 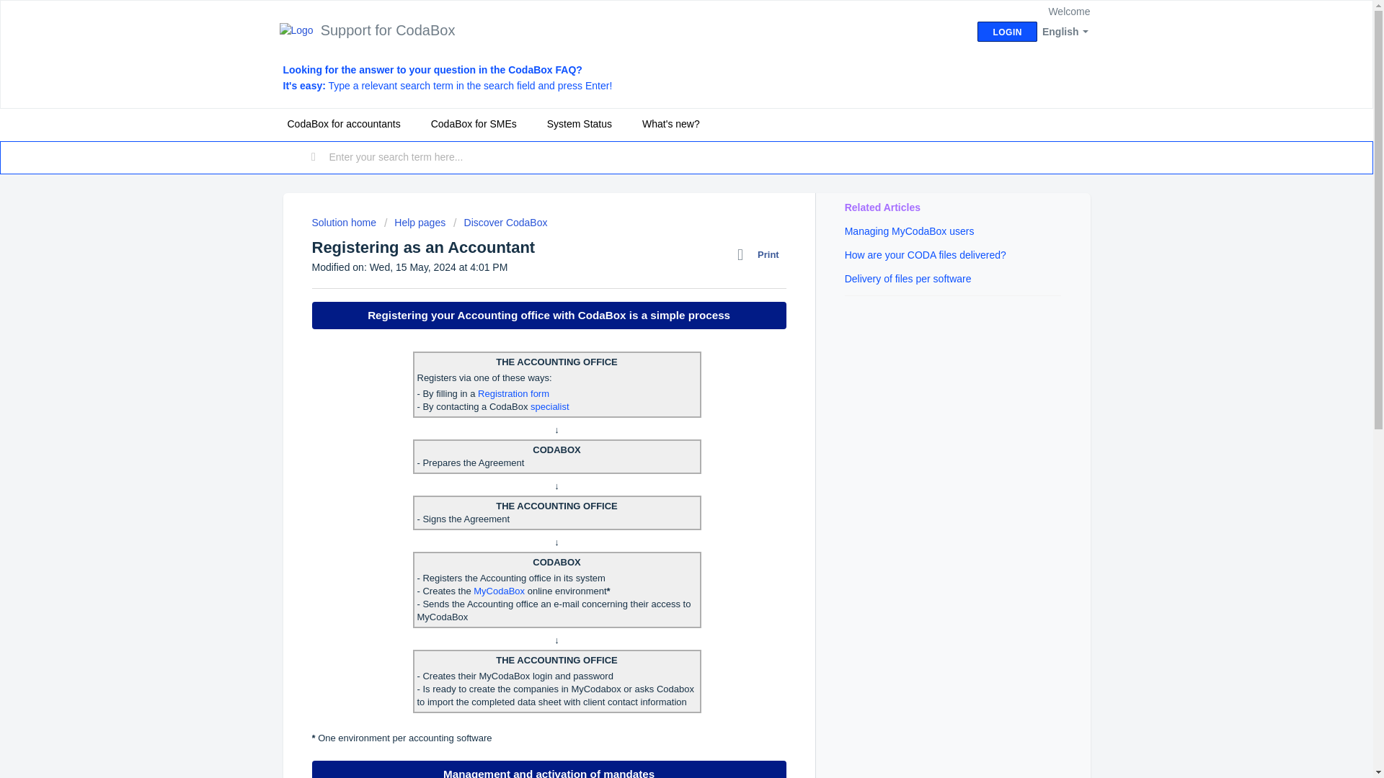 I want to click on Print this Article, so click(x=761, y=255).